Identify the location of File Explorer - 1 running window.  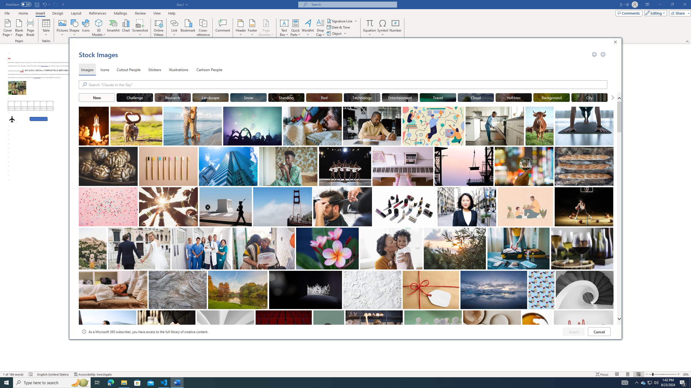
(124, 383).